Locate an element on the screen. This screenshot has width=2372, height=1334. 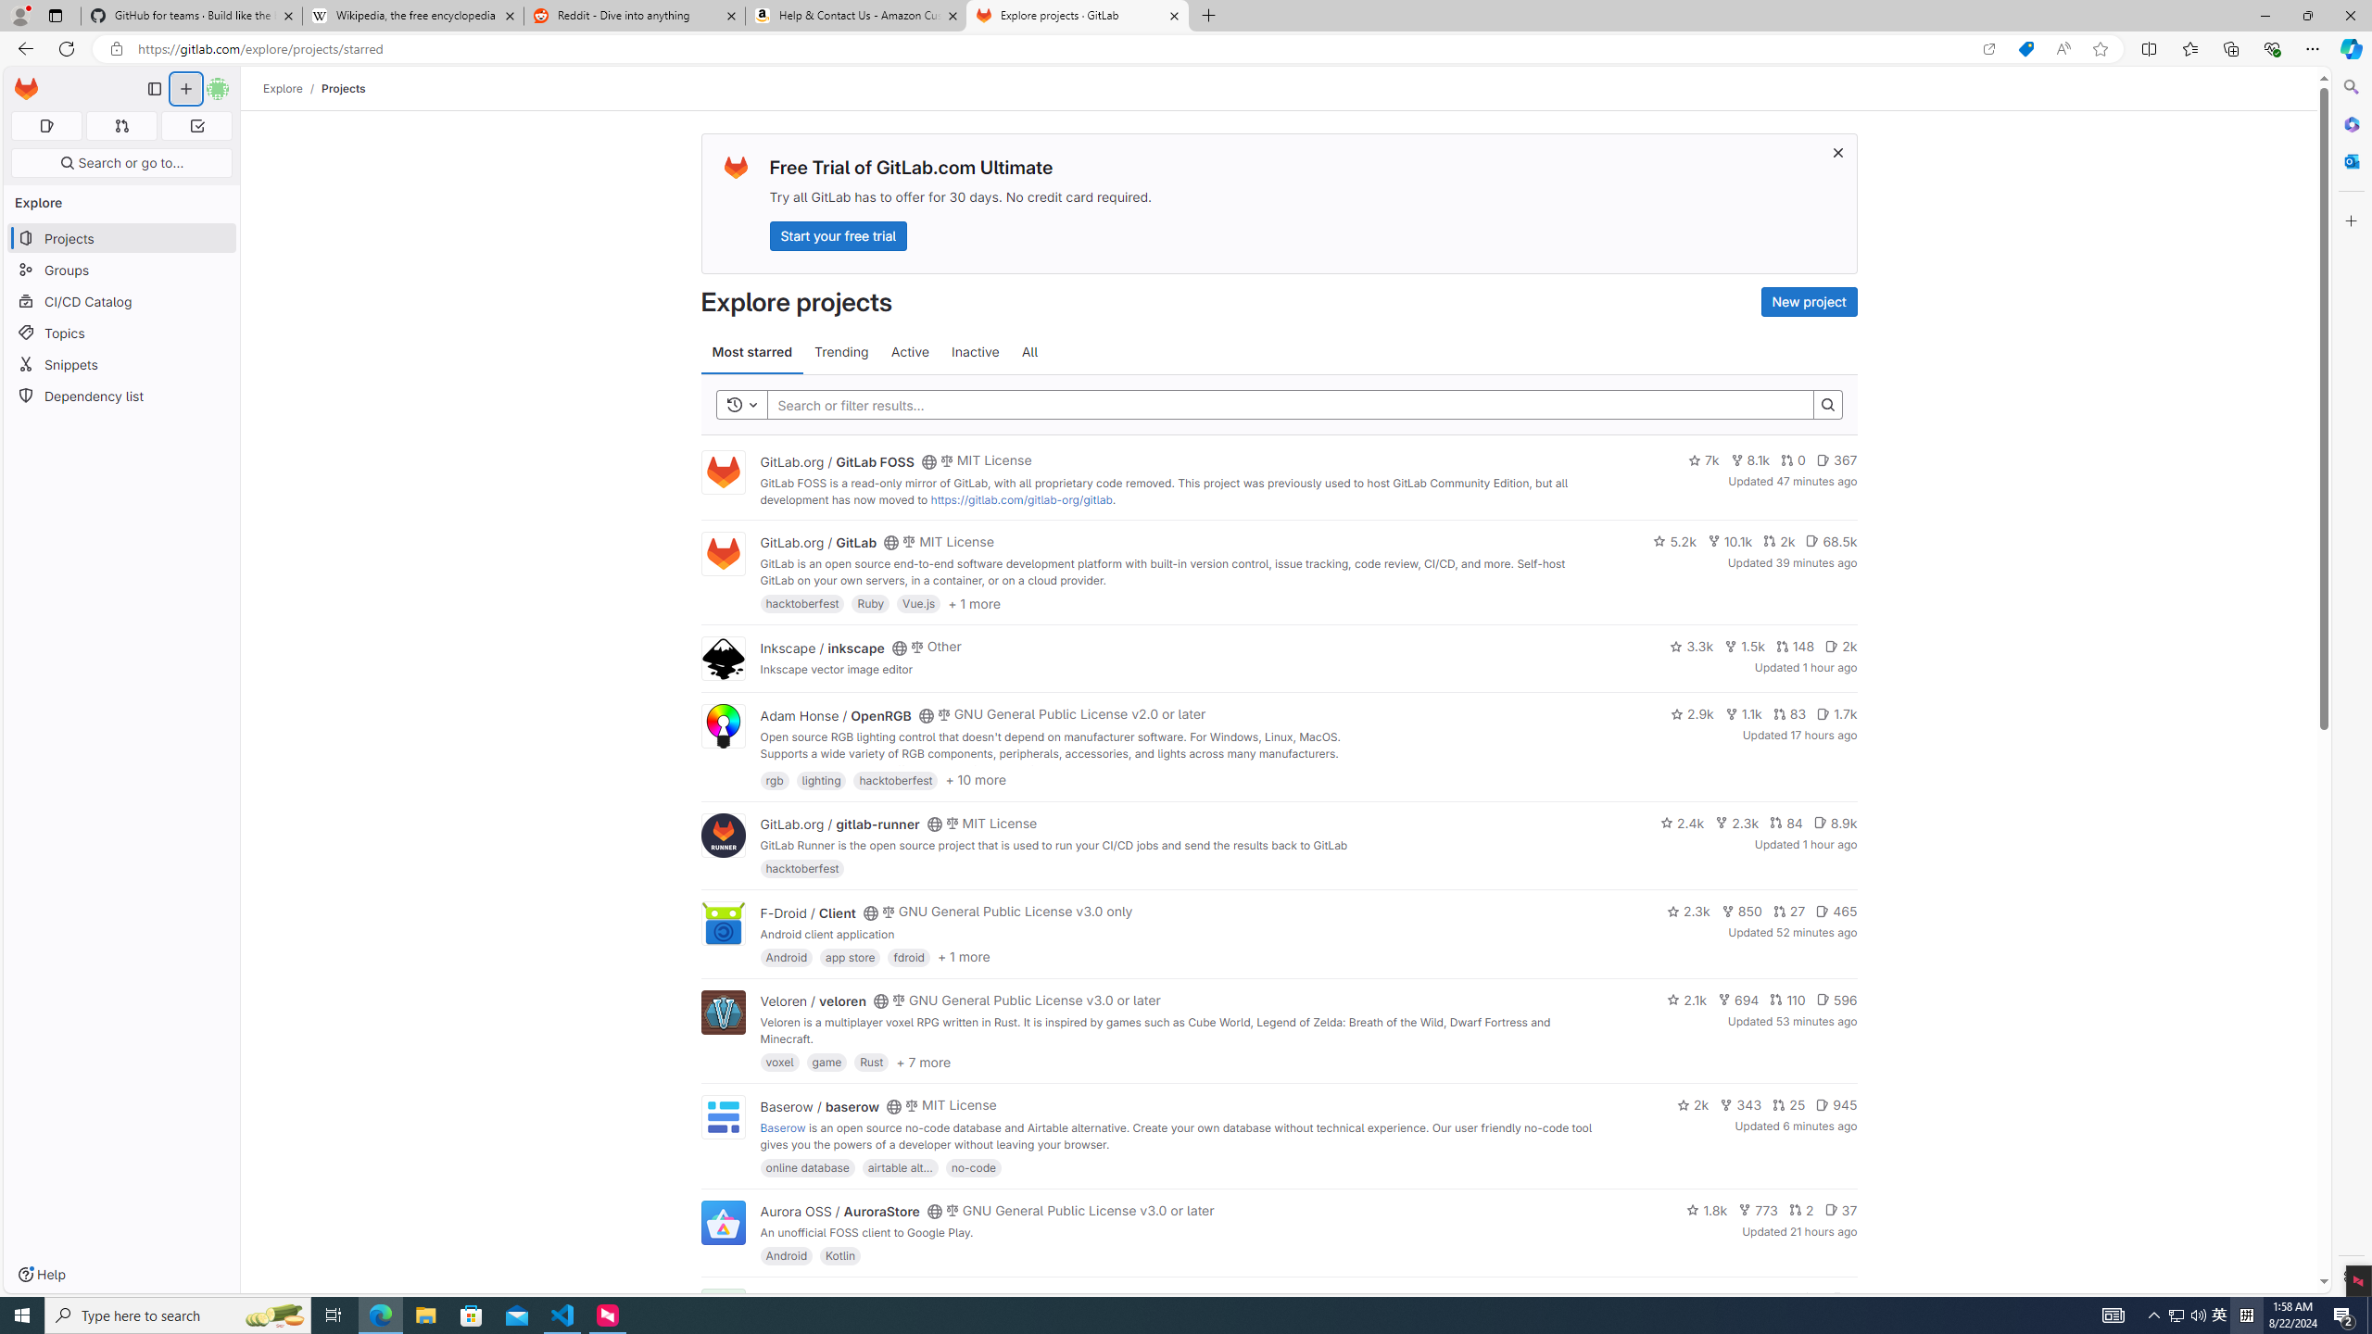
343 is located at coordinates (1741, 1104).